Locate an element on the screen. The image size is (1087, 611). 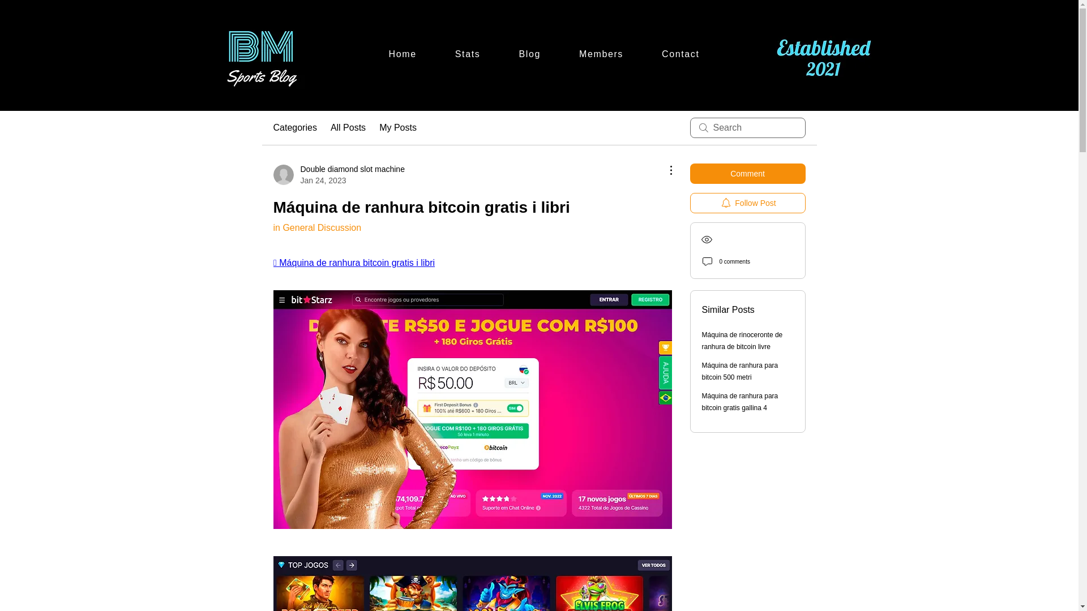
in General Discussion is located at coordinates (316, 227).